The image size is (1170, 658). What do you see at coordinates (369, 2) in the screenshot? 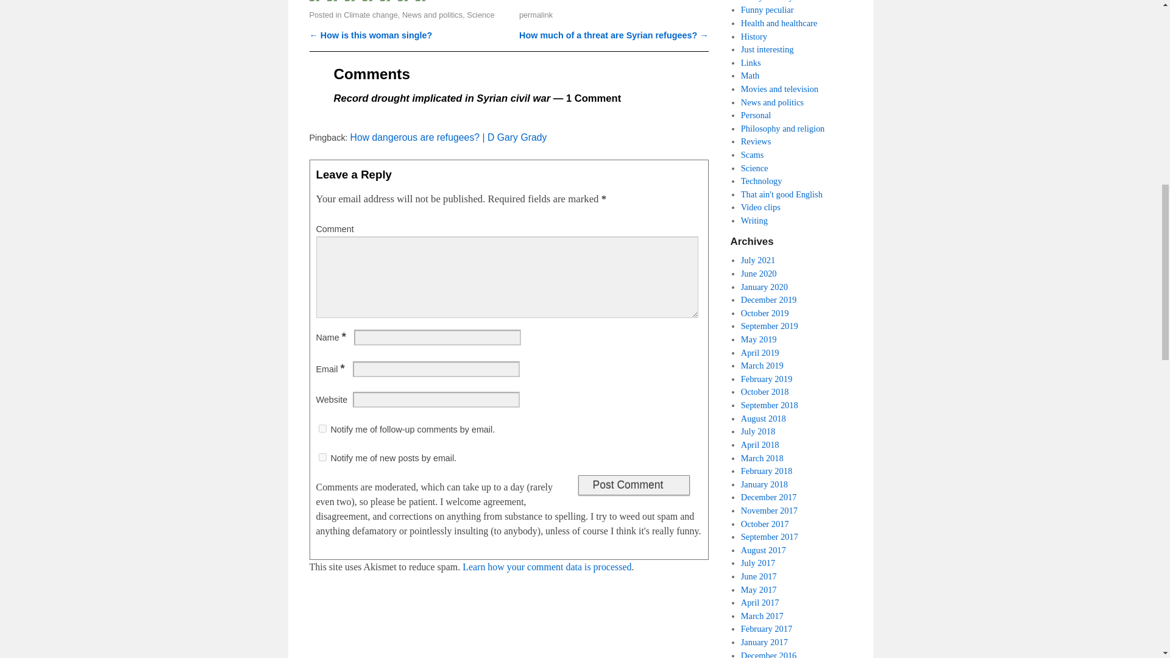
I see `Pin it with Pinterest` at bounding box center [369, 2].